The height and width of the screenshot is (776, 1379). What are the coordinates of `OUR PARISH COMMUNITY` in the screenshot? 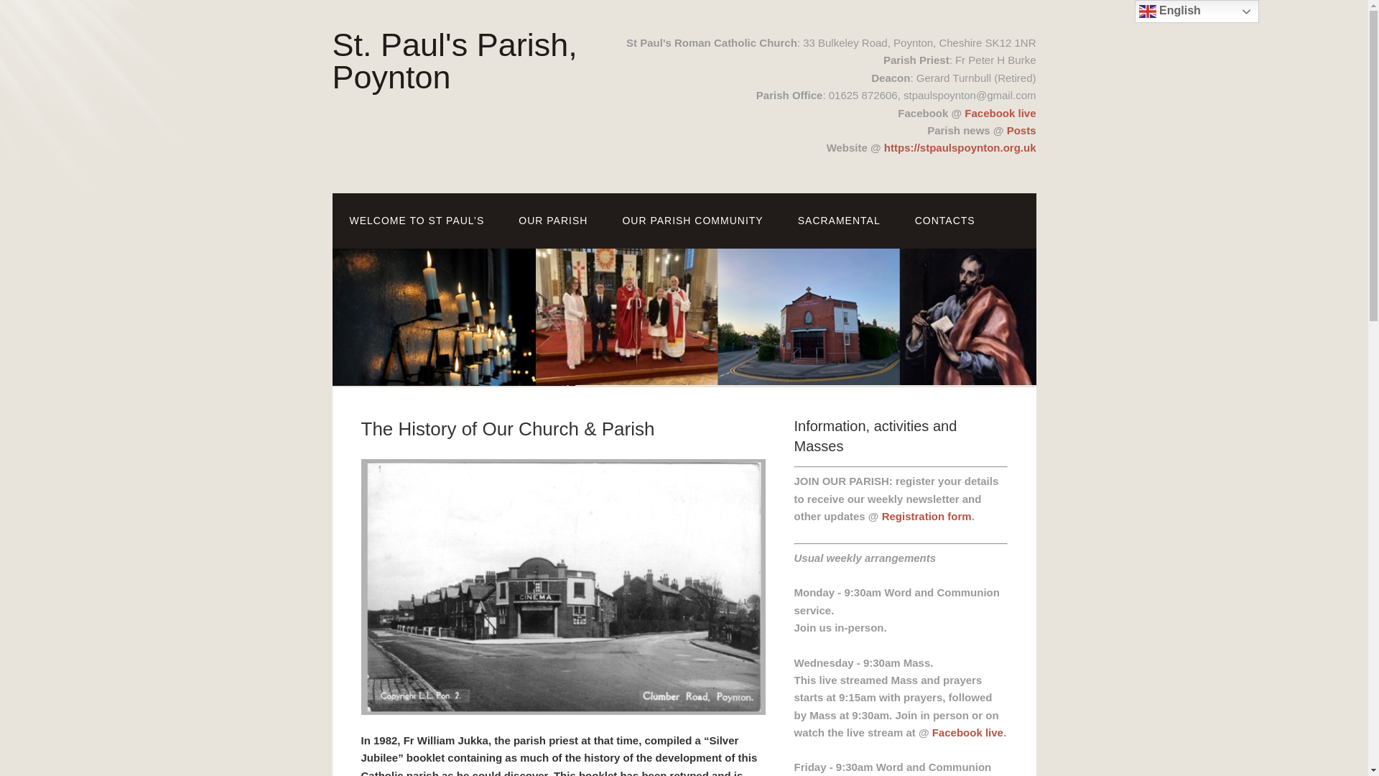 It's located at (692, 220).